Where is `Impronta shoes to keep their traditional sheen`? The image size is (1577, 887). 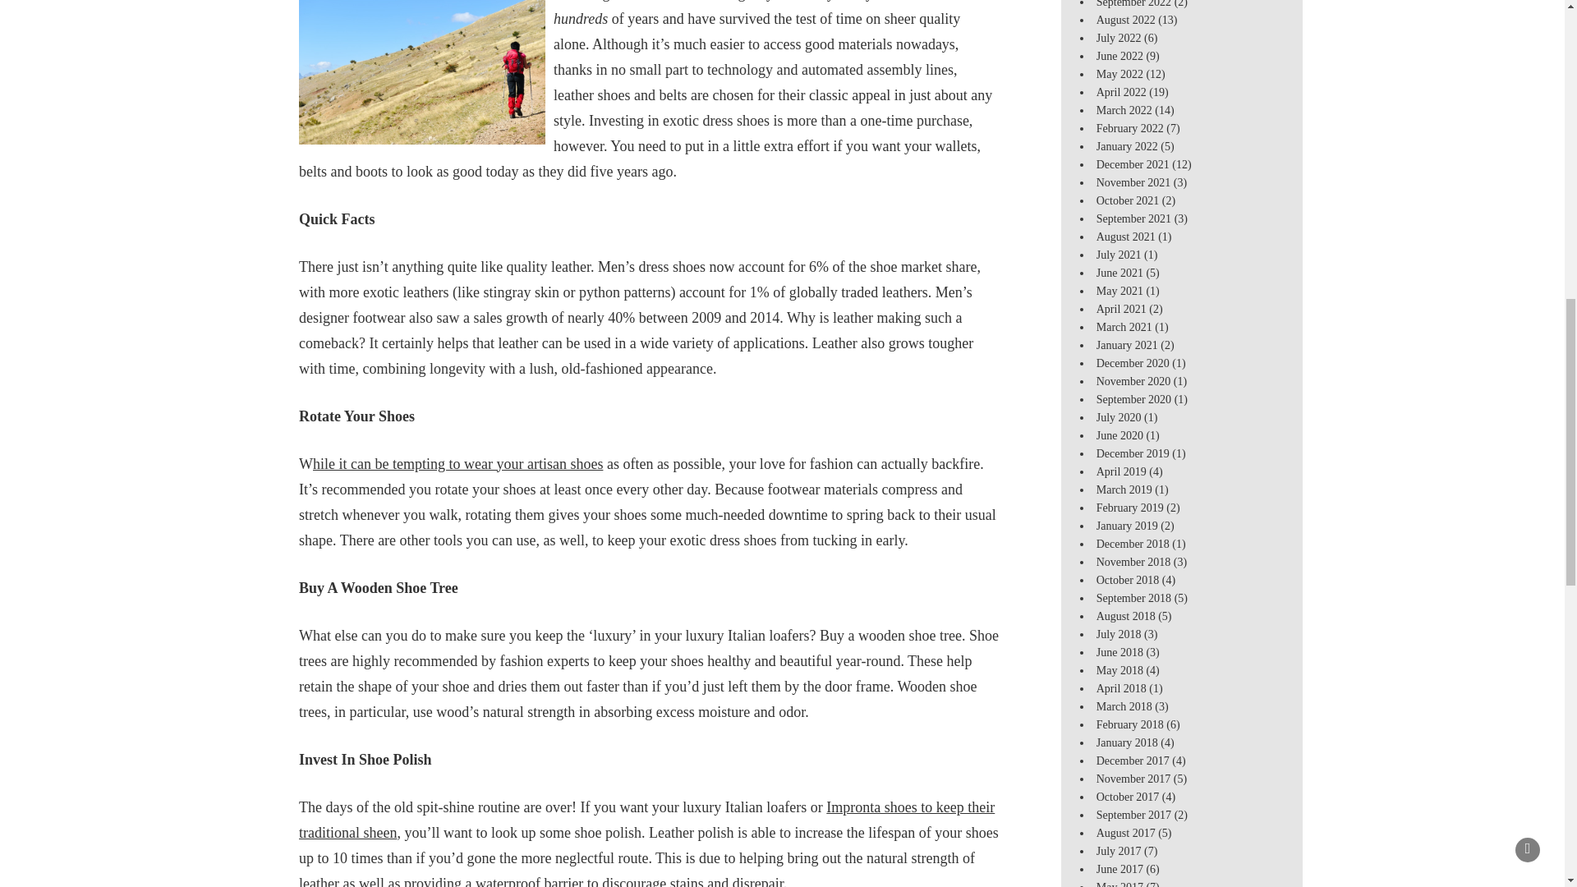
Impronta shoes to keep their traditional sheen is located at coordinates (647, 819).